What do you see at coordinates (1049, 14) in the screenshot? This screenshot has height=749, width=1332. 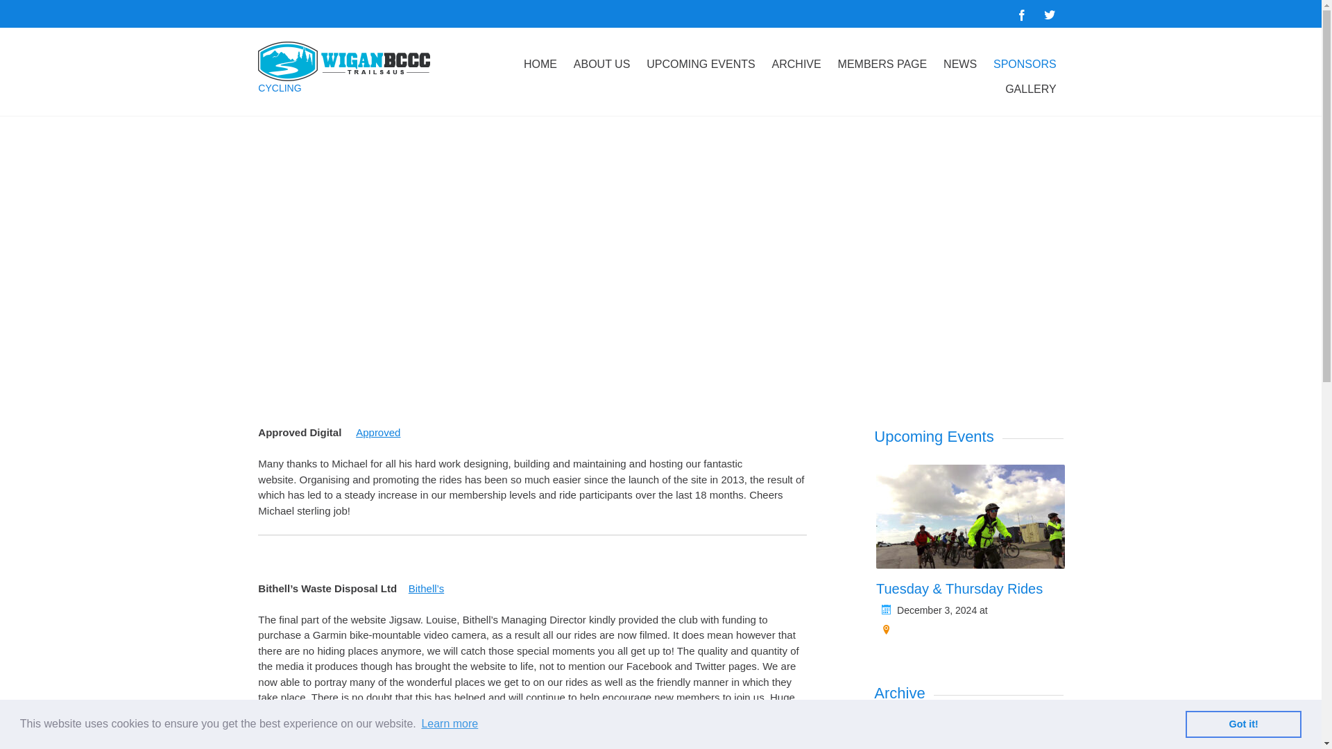 I see `Twitter` at bounding box center [1049, 14].